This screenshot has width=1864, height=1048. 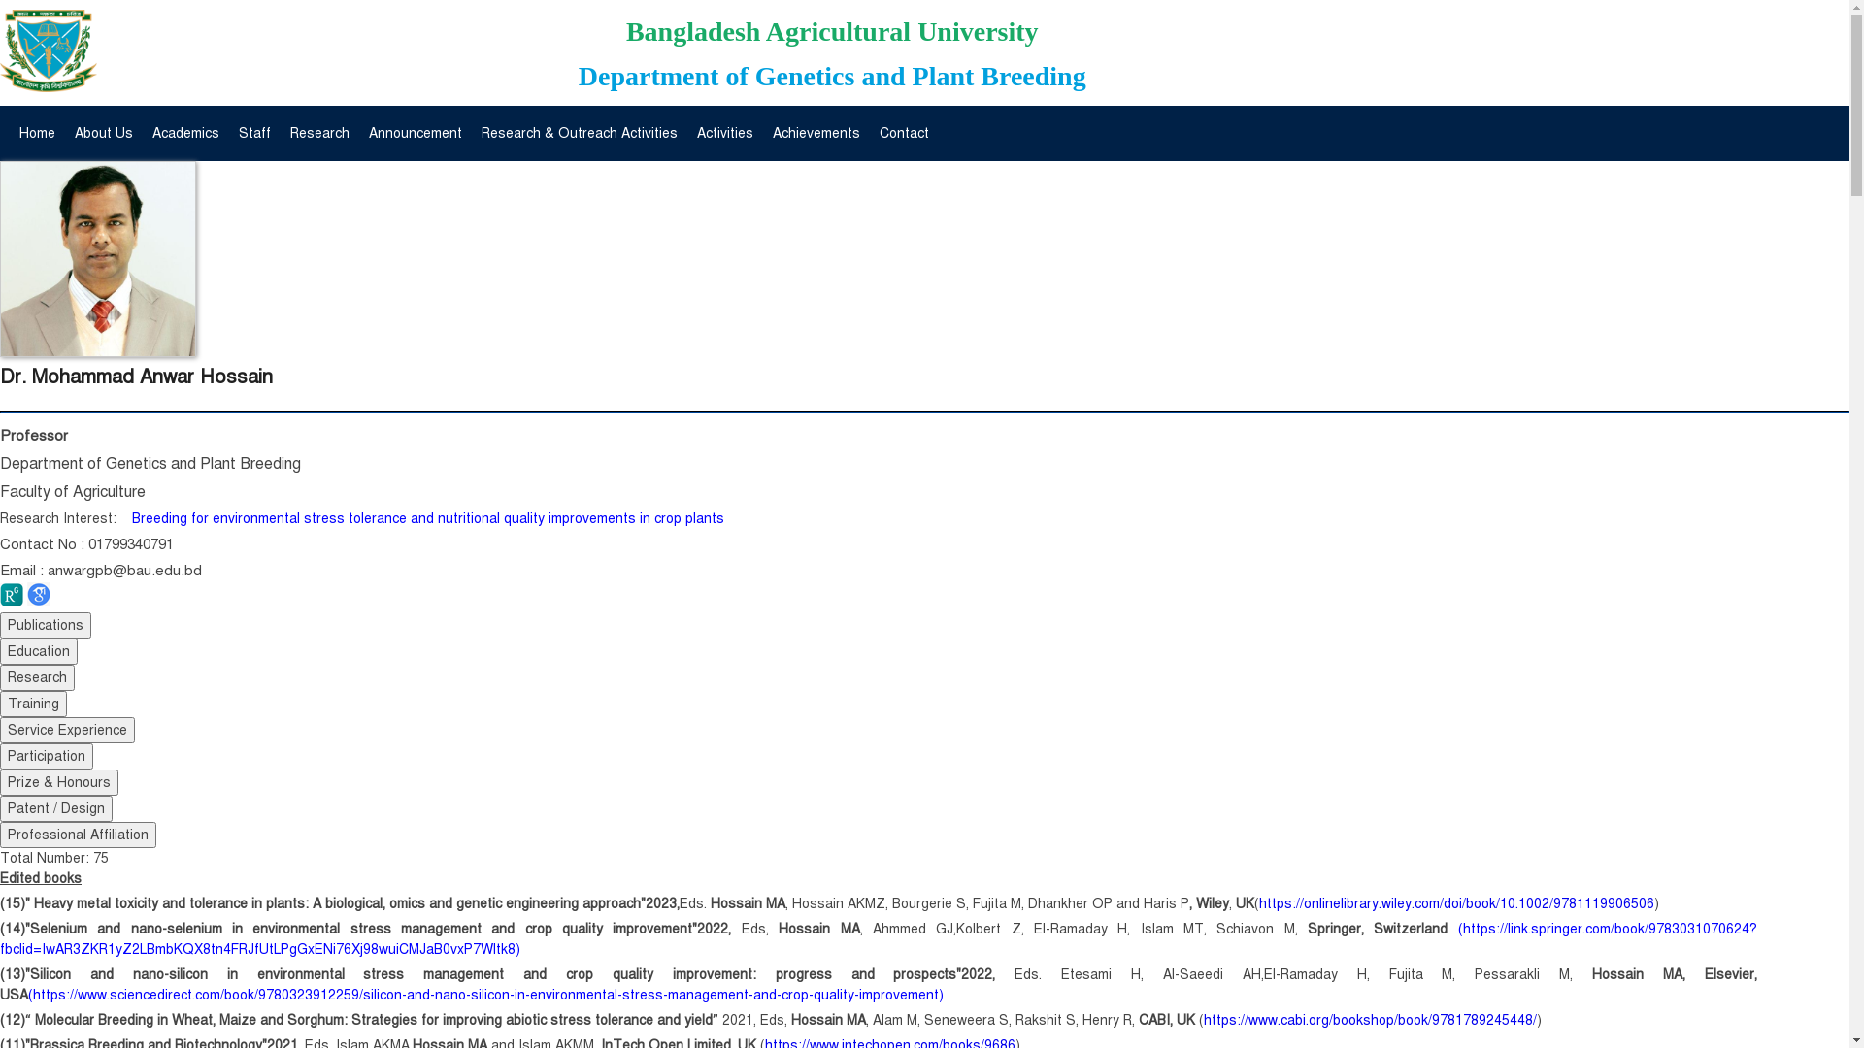 What do you see at coordinates (725, 134) in the screenshot?
I see `Activities` at bounding box center [725, 134].